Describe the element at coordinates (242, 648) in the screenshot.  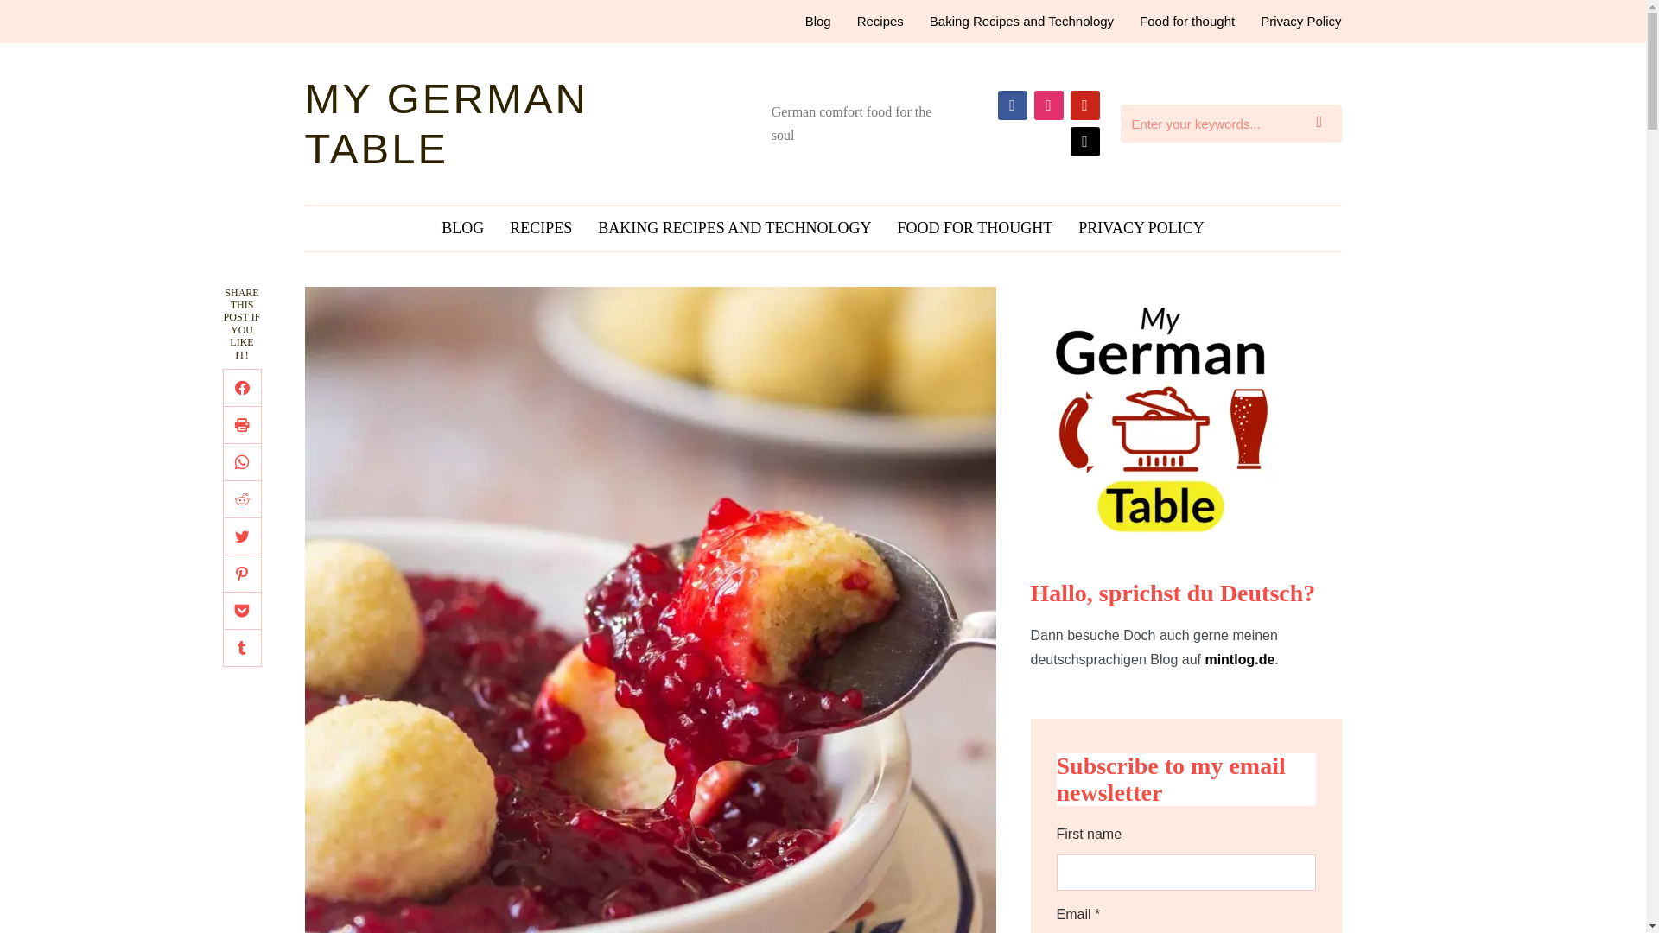
I see `Click to share on Tumblr` at that location.